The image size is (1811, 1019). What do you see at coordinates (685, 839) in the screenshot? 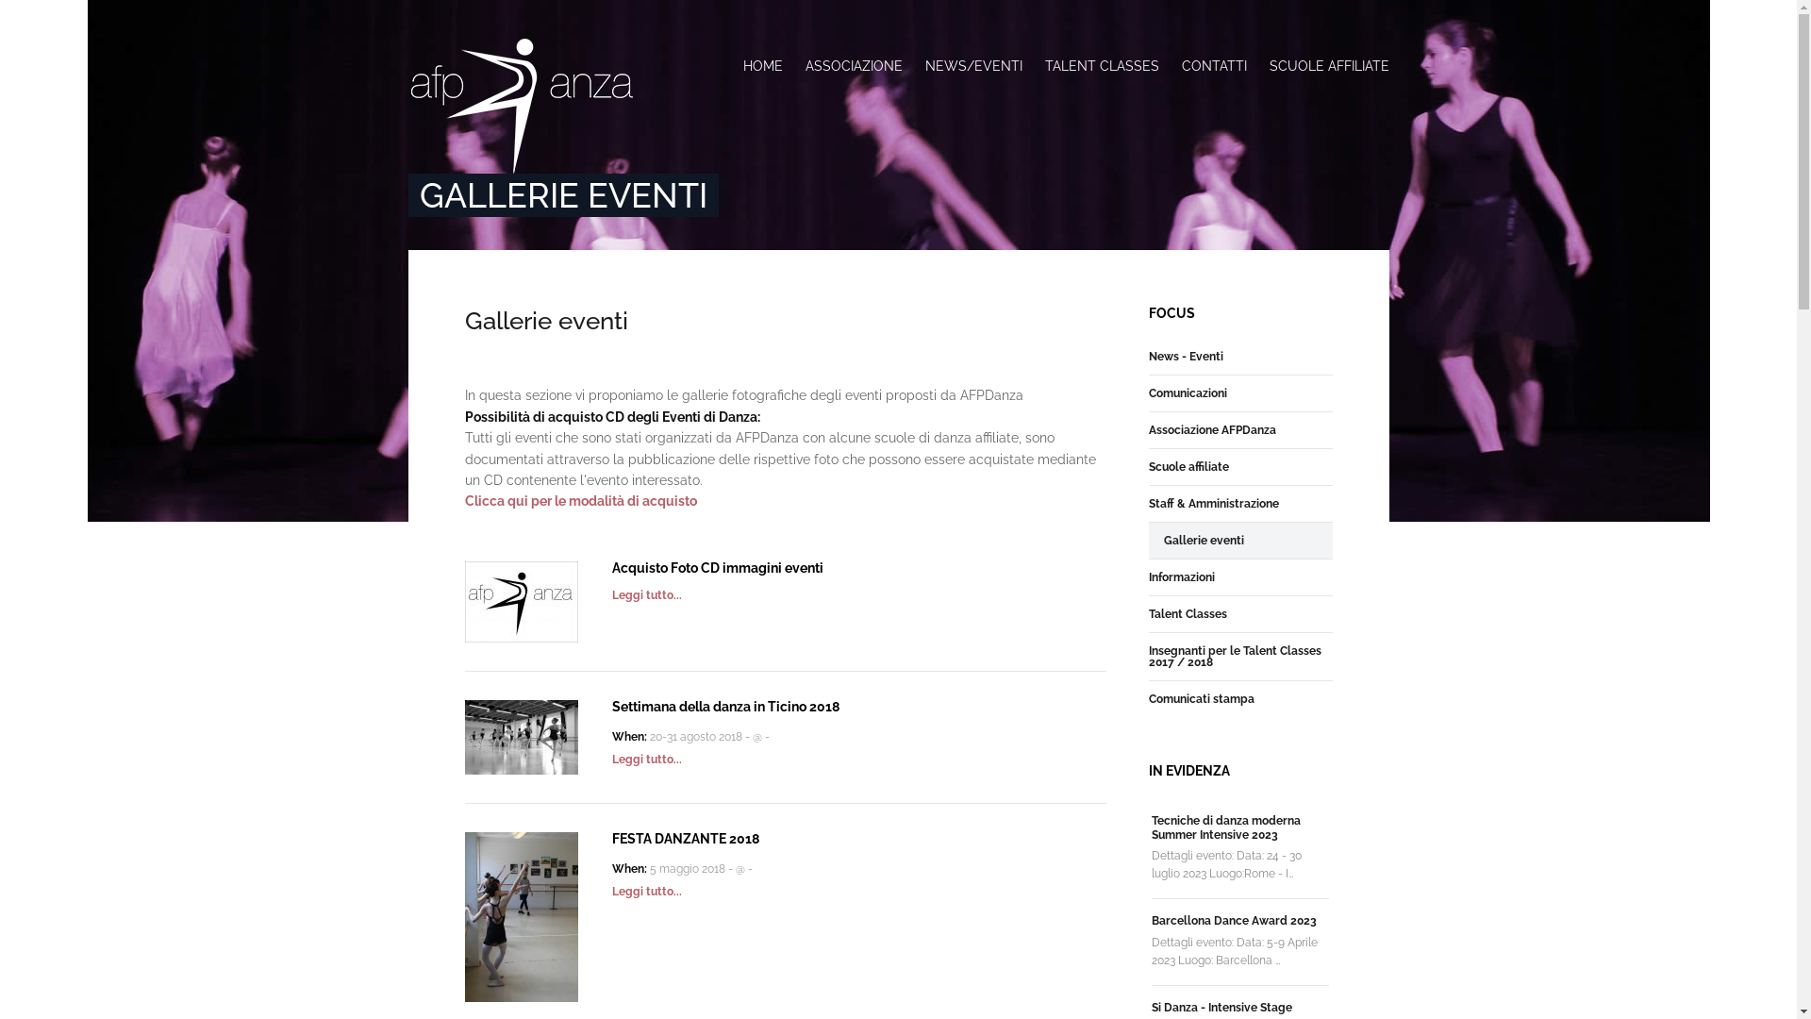
I see `FESTA DANZANTE 2018` at bounding box center [685, 839].